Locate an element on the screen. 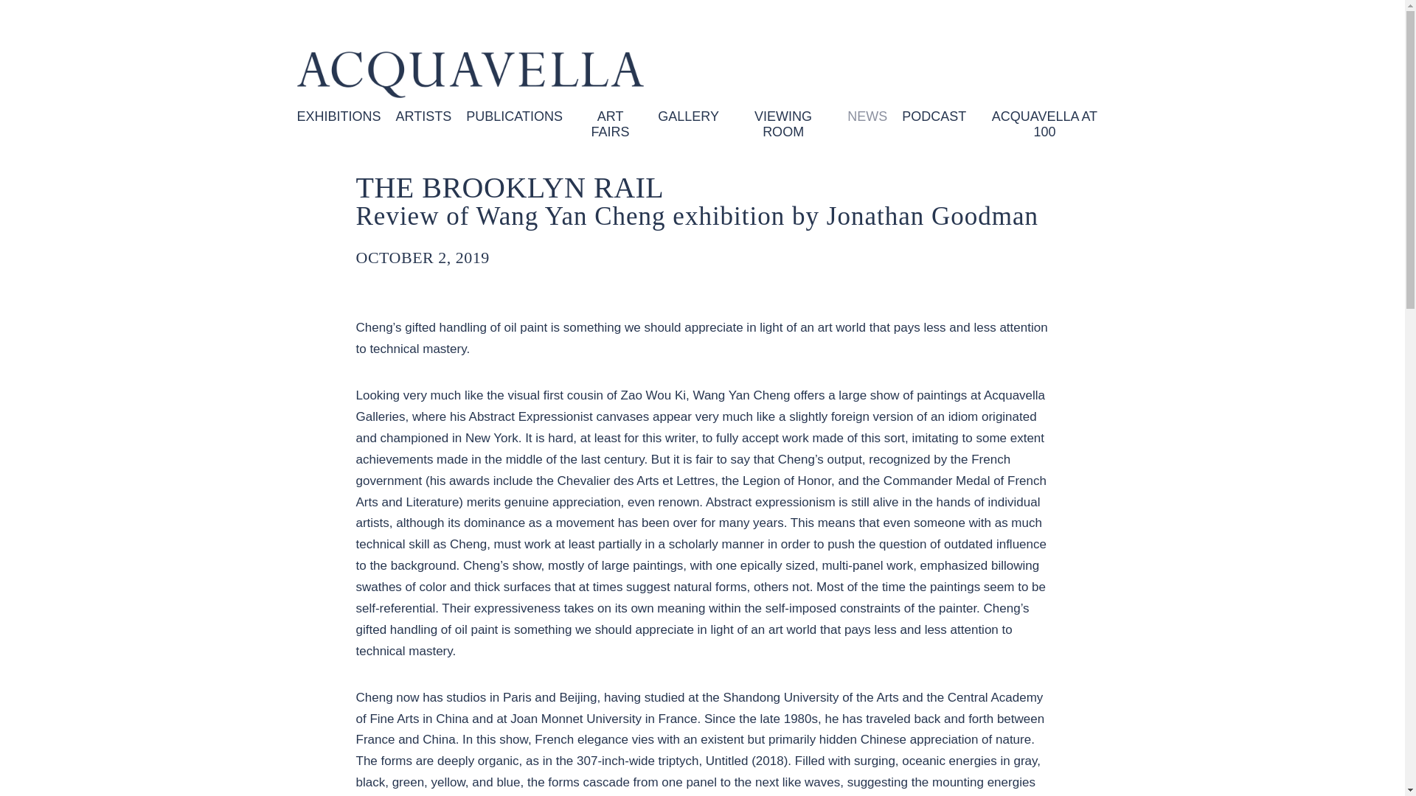  PODCAST is located at coordinates (934, 124).